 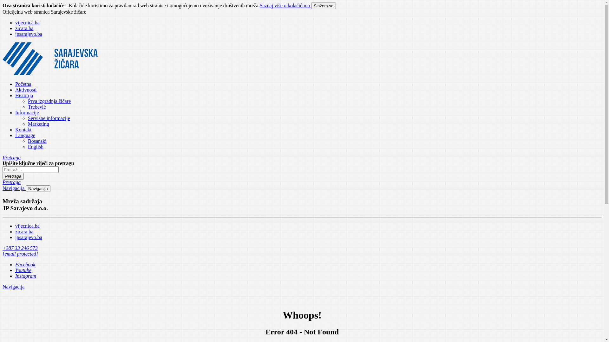 I want to click on English, so click(x=36, y=147).